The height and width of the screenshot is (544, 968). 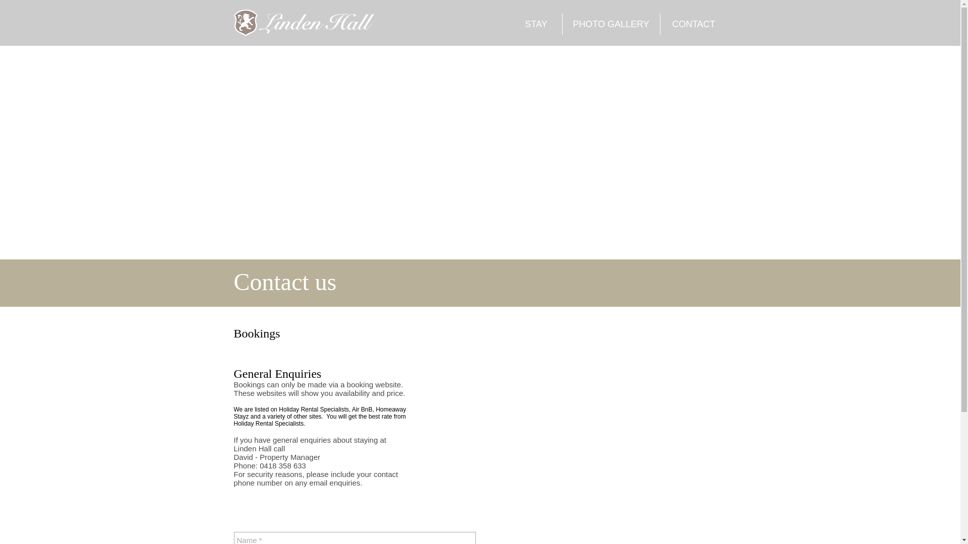 What do you see at coordinates (304, 24) in the screenshot?
I see `LindenHall-V2-REVERSE.png` at bounding box center [304, 24].